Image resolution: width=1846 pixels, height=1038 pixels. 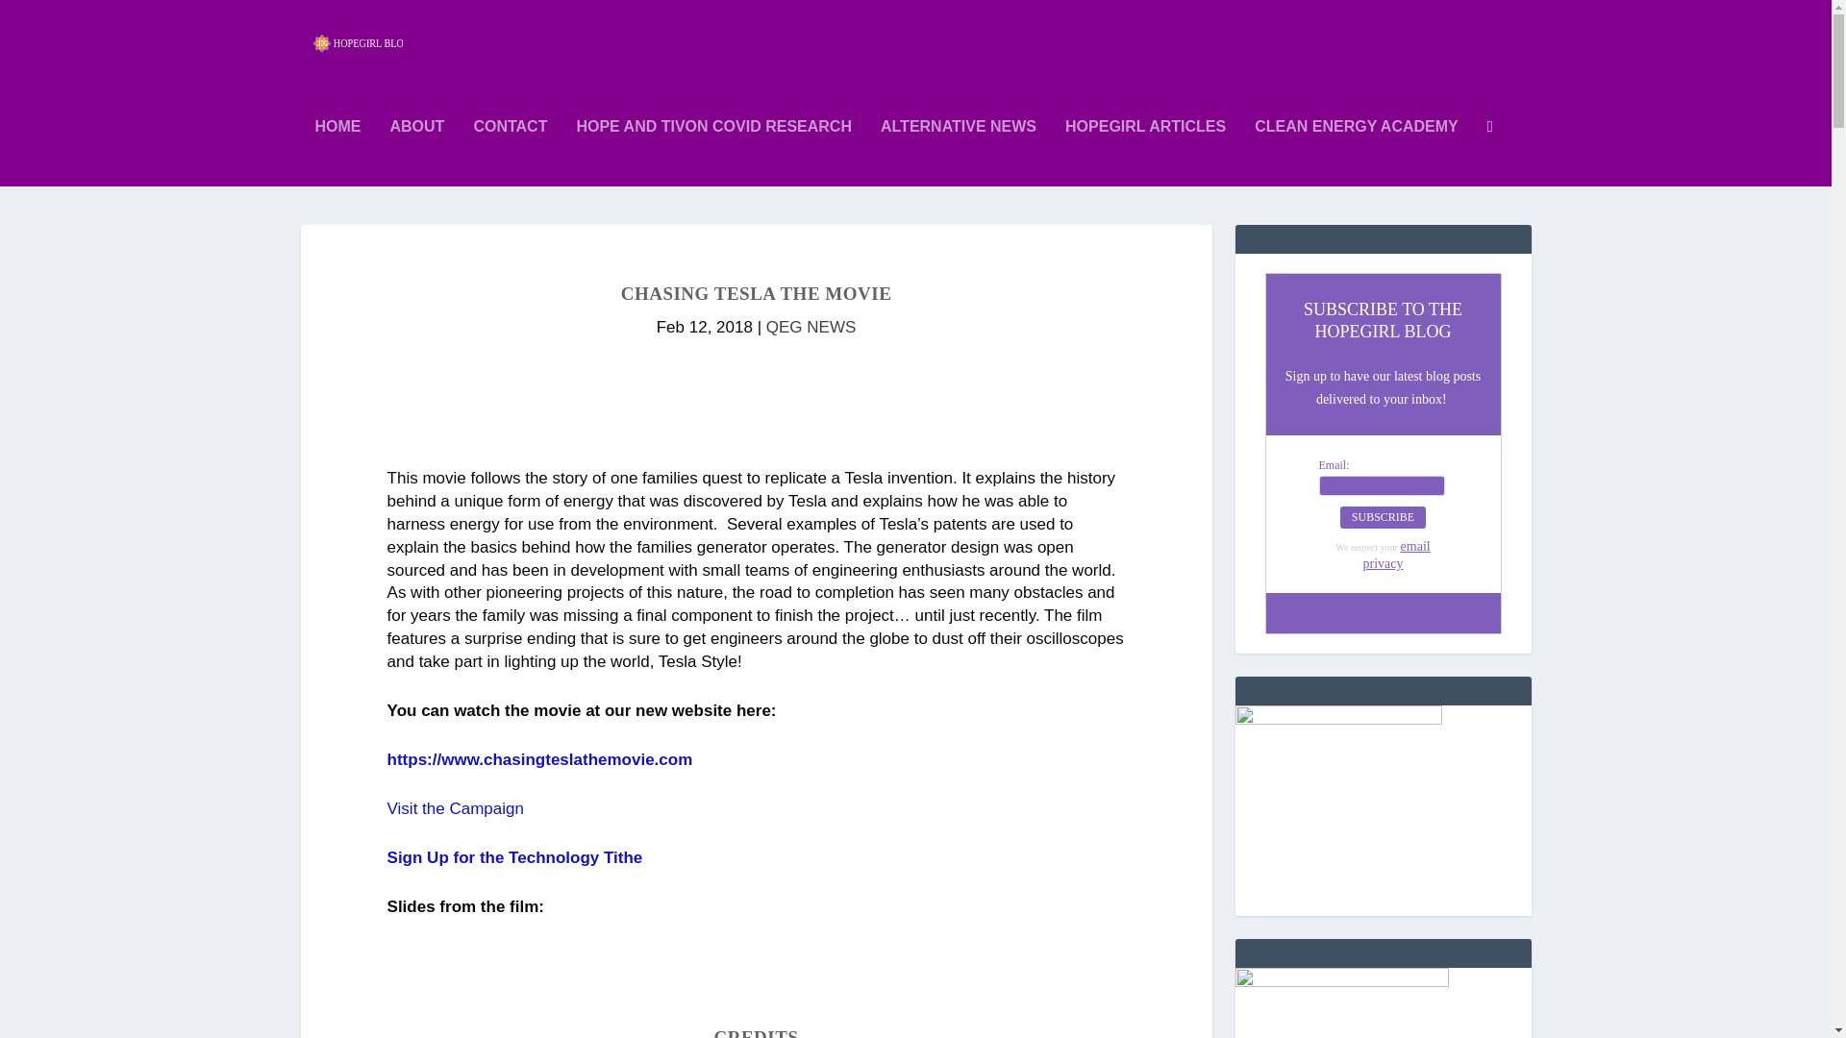 I want to click on CONTACT, so click(x=510, y=153).